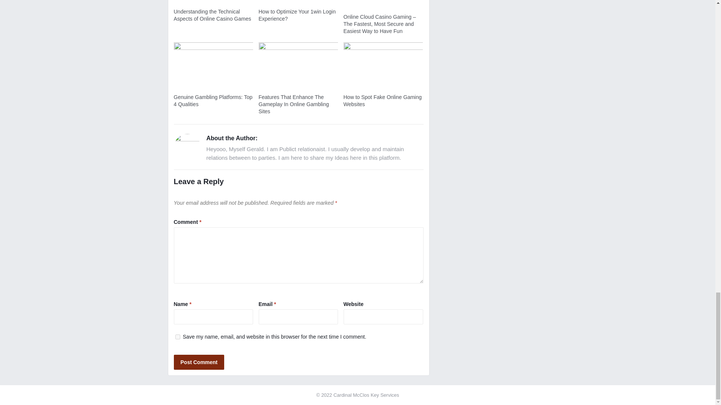 The width and height of the screenshot is (721, 405). I want to click on How to Spot Fake Online Gaming Websites, so click(382, 100).